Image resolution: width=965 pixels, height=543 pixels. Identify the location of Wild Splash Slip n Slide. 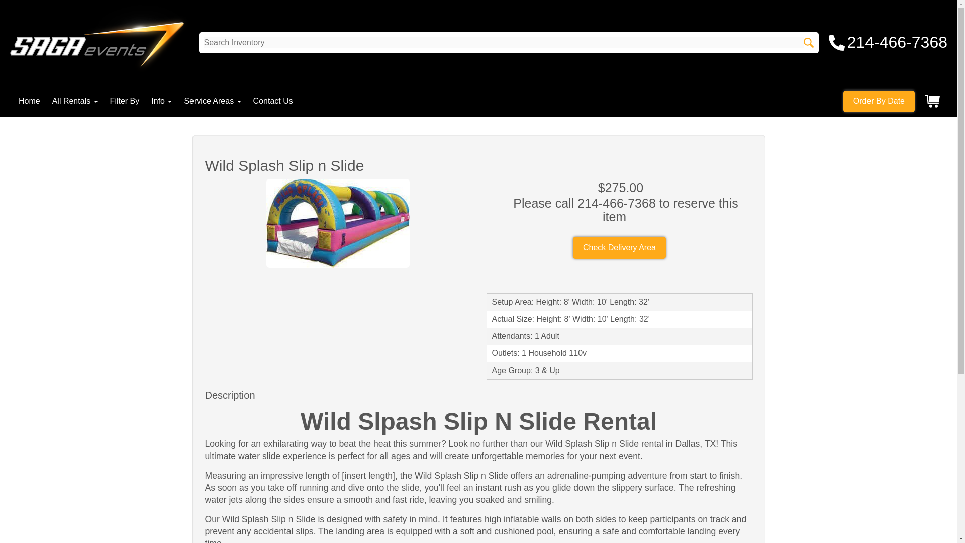
(338, 223).